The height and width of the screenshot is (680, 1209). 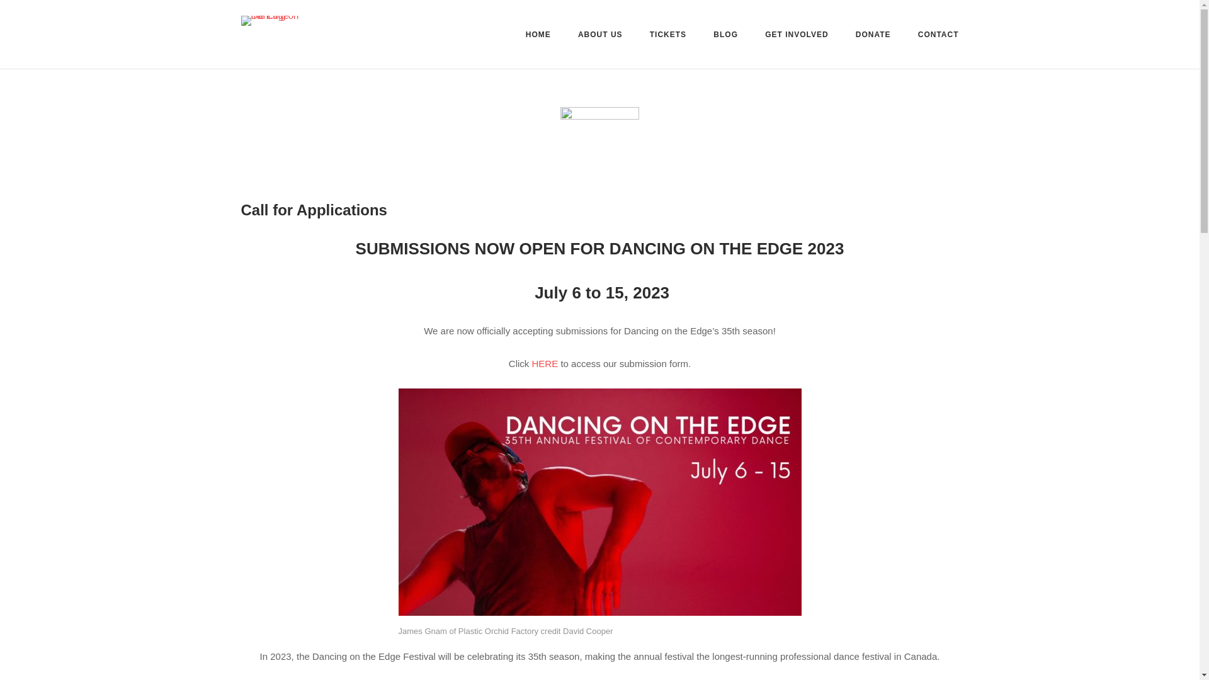 I want to click on CONTACT, so click(x=938, y=37).